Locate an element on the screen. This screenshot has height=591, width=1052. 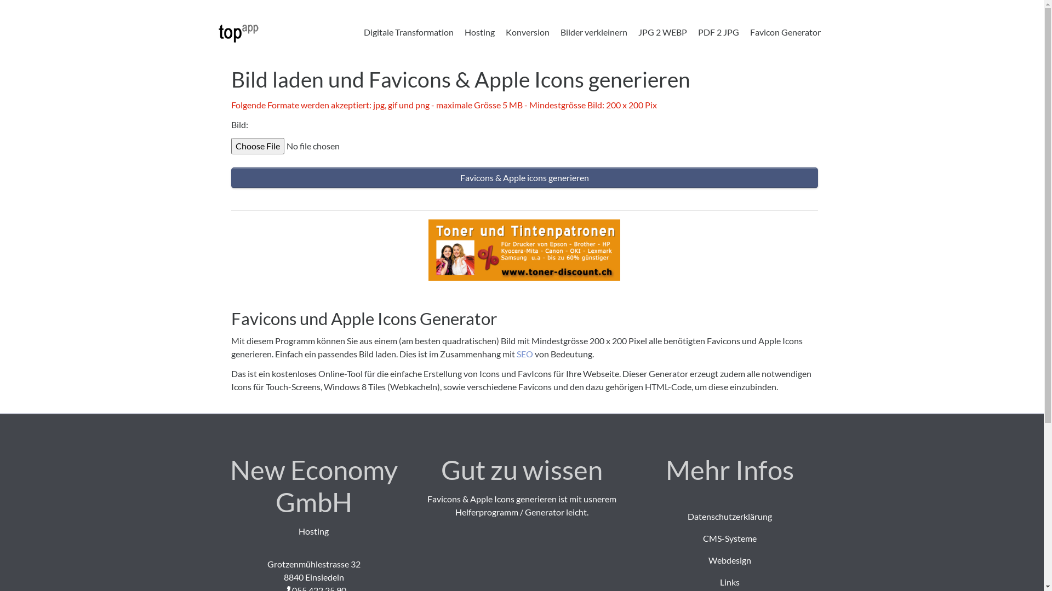
Hosting is located at coordinates (480, 32).